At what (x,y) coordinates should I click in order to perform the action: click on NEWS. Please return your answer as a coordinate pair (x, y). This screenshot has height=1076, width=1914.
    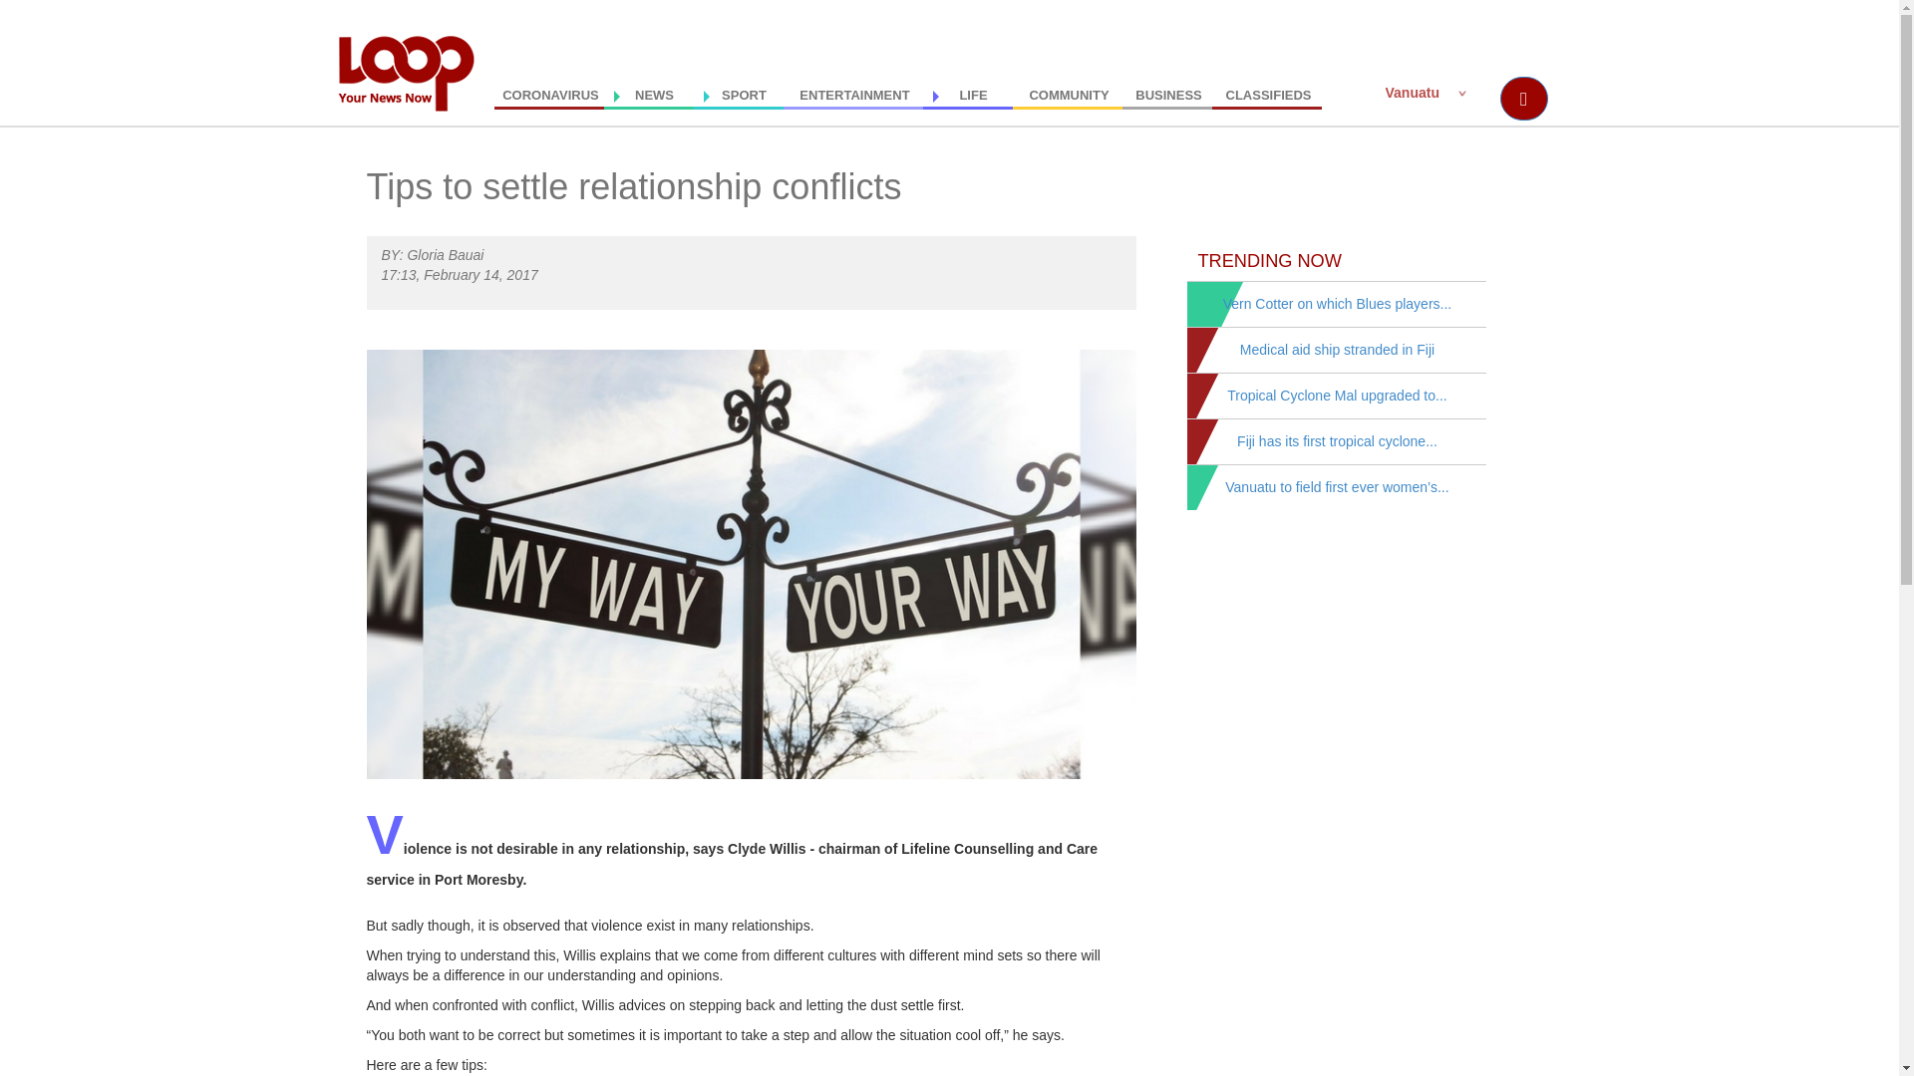
    Looking at the image, I should click on (648, 90).